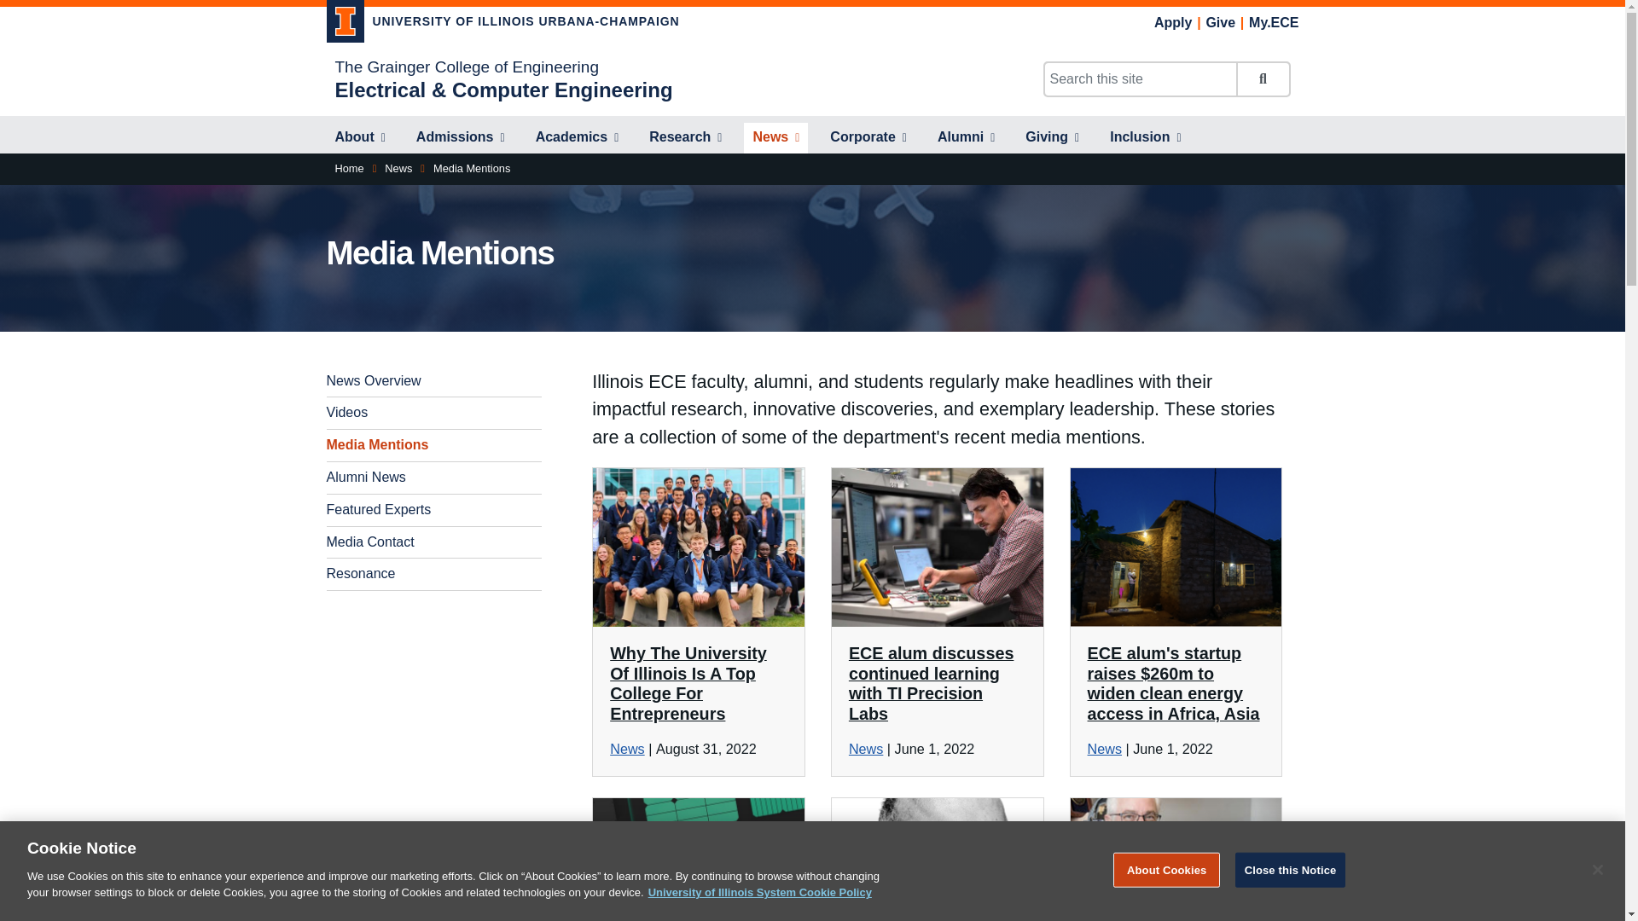 The image size is (1638, 921). Describe the element at coordinates (1220, 22) in the screenshot. I see `Give` at that location.